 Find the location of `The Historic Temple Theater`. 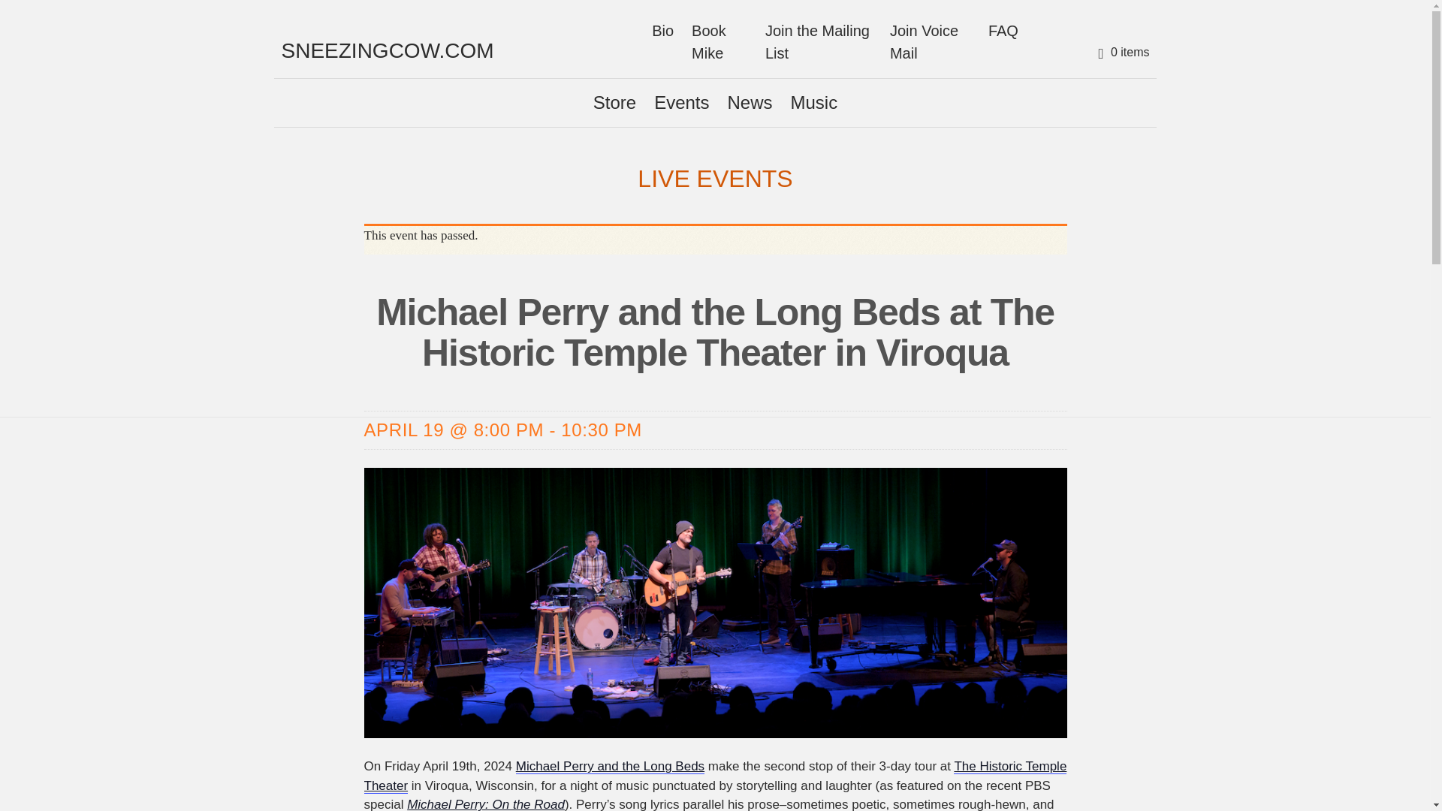

The Historic Temple Theater is located at coordinates (715, 776).